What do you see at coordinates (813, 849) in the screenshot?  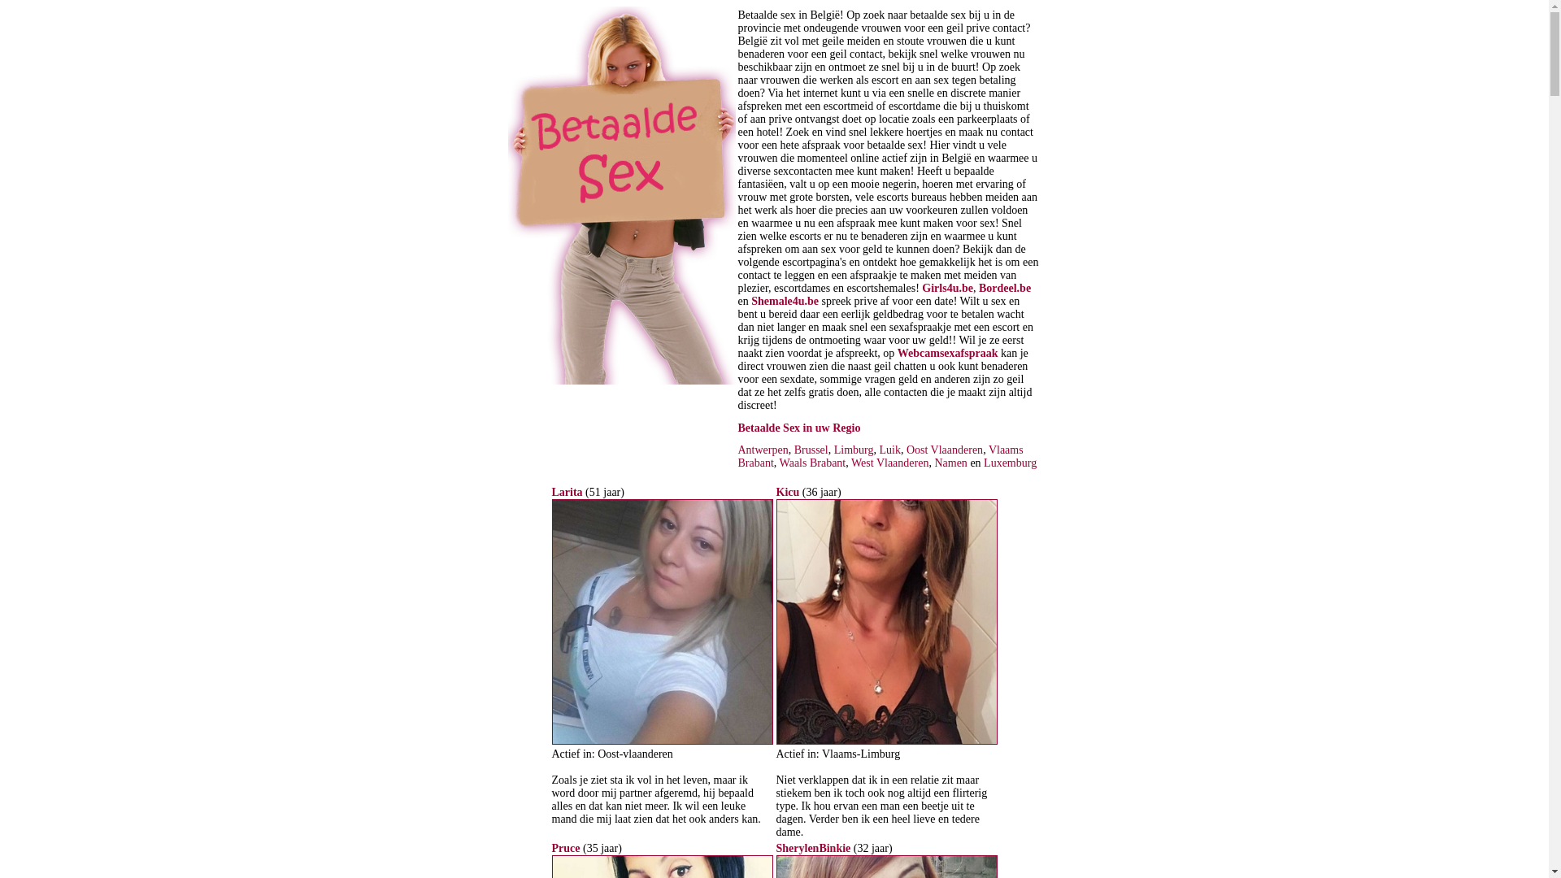 I see `SherylenBinkie` at bounding box center [813, 849].